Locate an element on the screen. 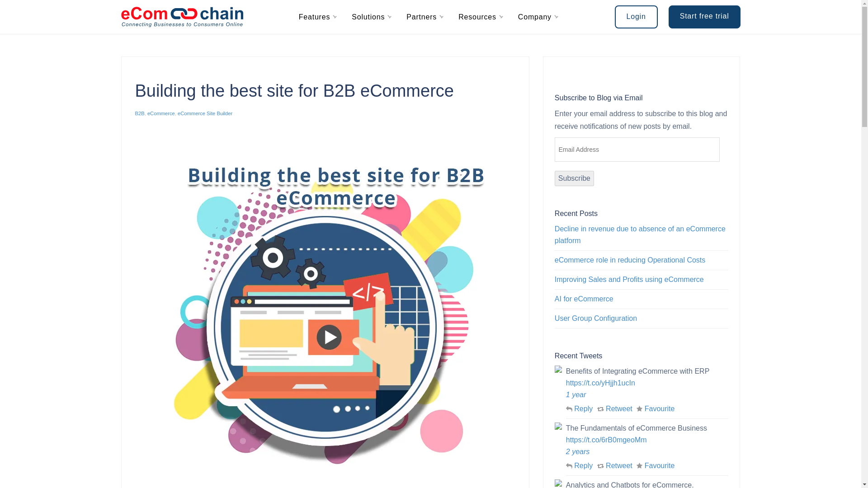 The image size is (868, 488). Reply is located at coordinates (579, 408).